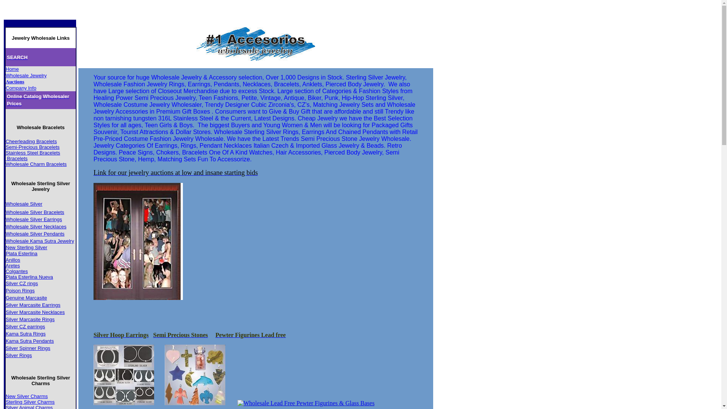 The image size is (727, 409). I want to click on Wholesale Kama Sutra Jewelry, so click(40, 241).